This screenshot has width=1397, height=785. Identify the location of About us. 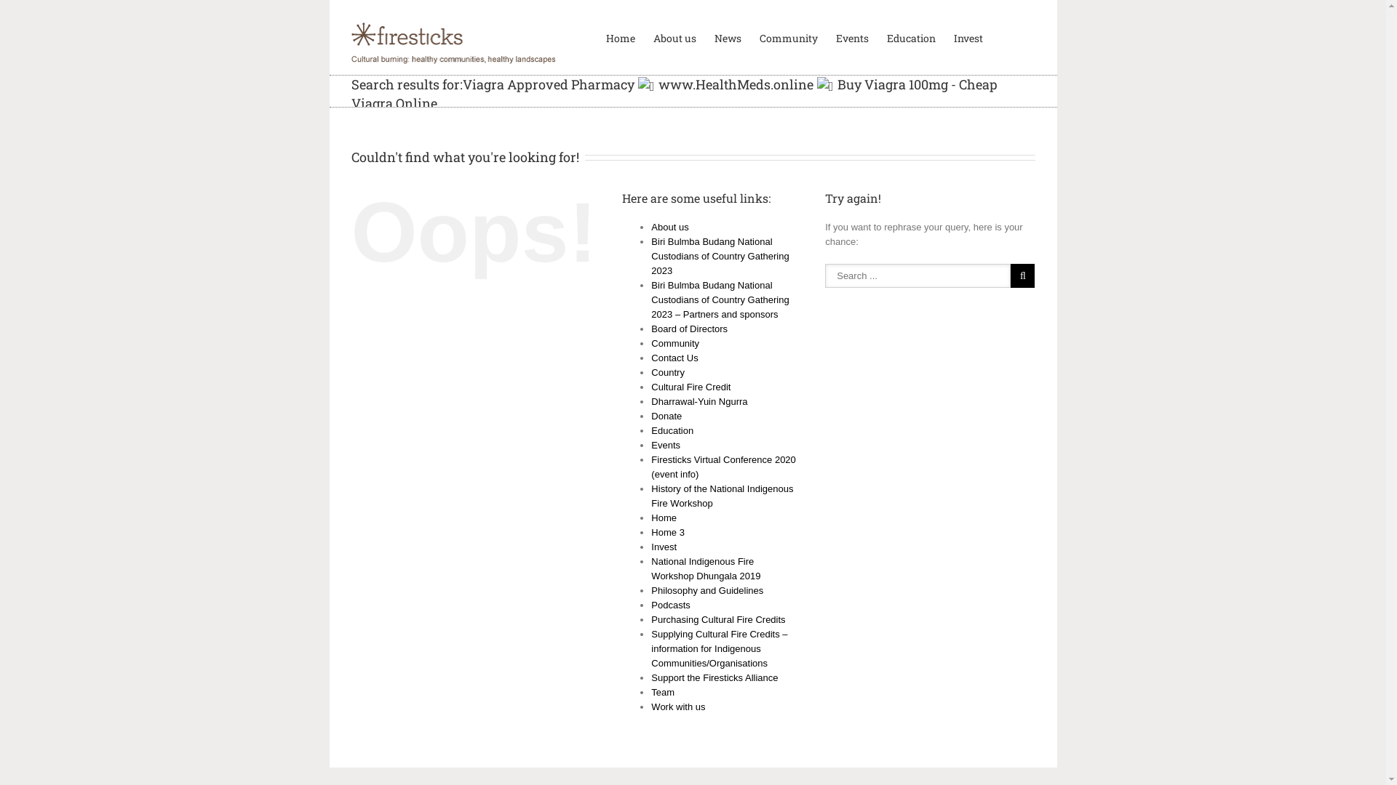
(669, 227).